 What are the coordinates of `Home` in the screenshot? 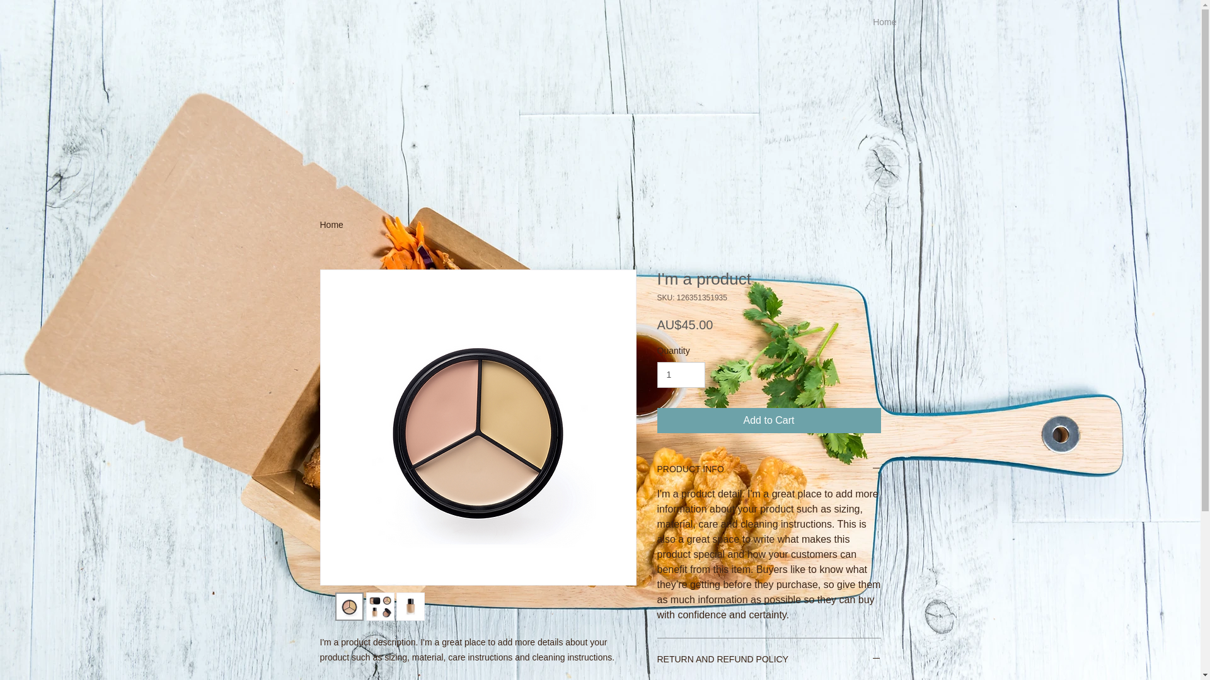 It's located at (331, 225).